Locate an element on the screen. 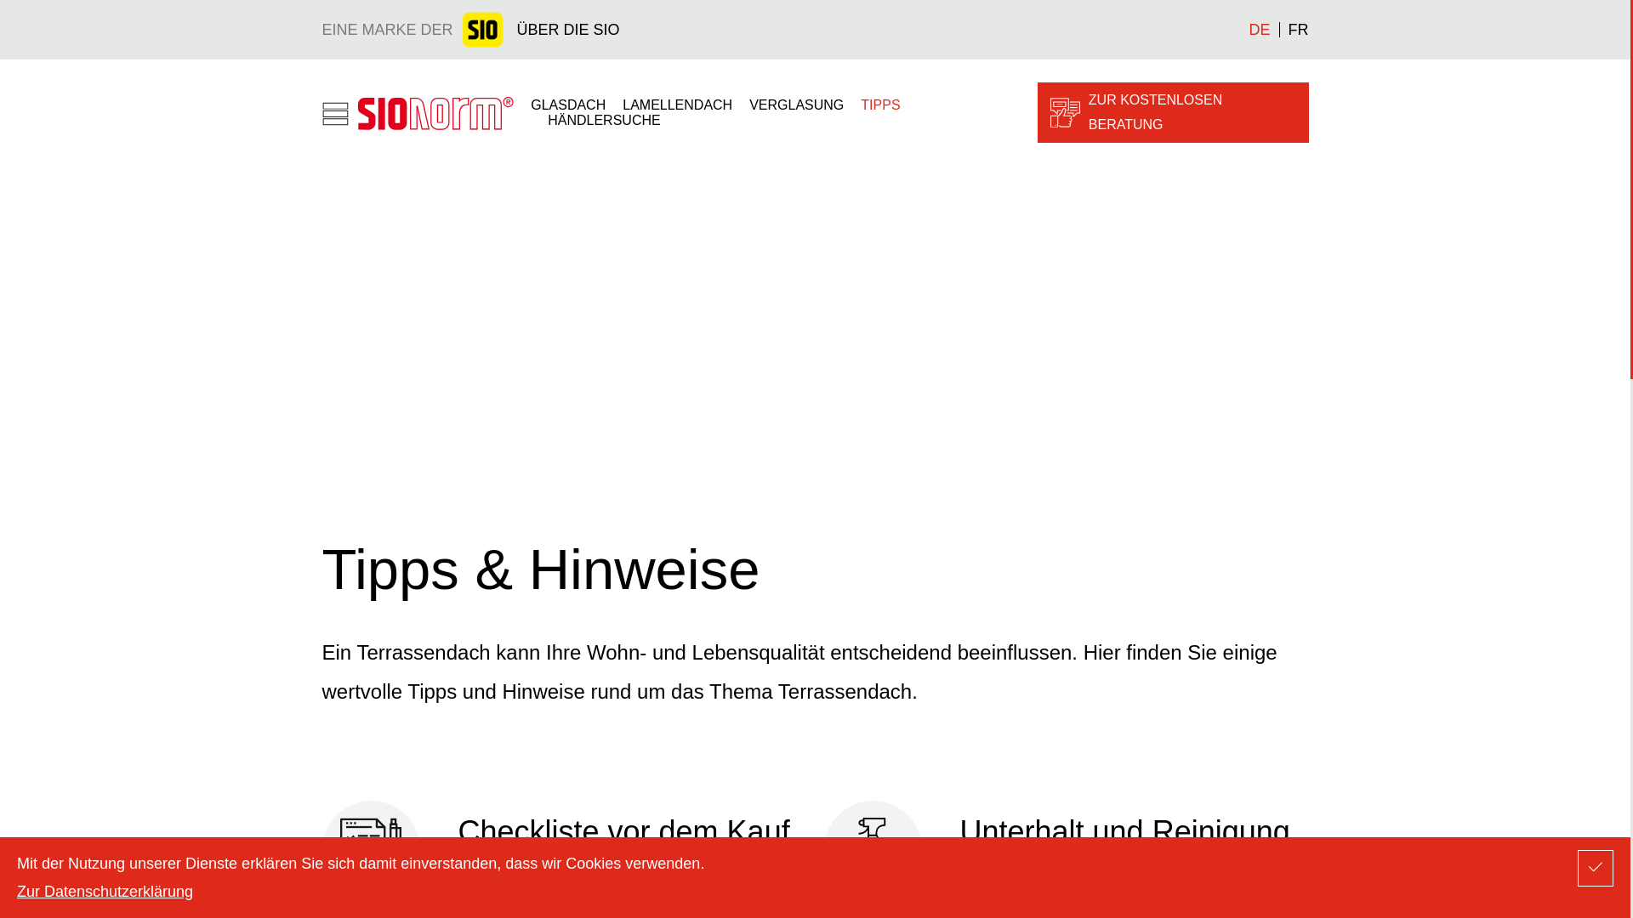  ZUR KOSTENLOSEN BERATUNG is located at coordinates (1173, 113).